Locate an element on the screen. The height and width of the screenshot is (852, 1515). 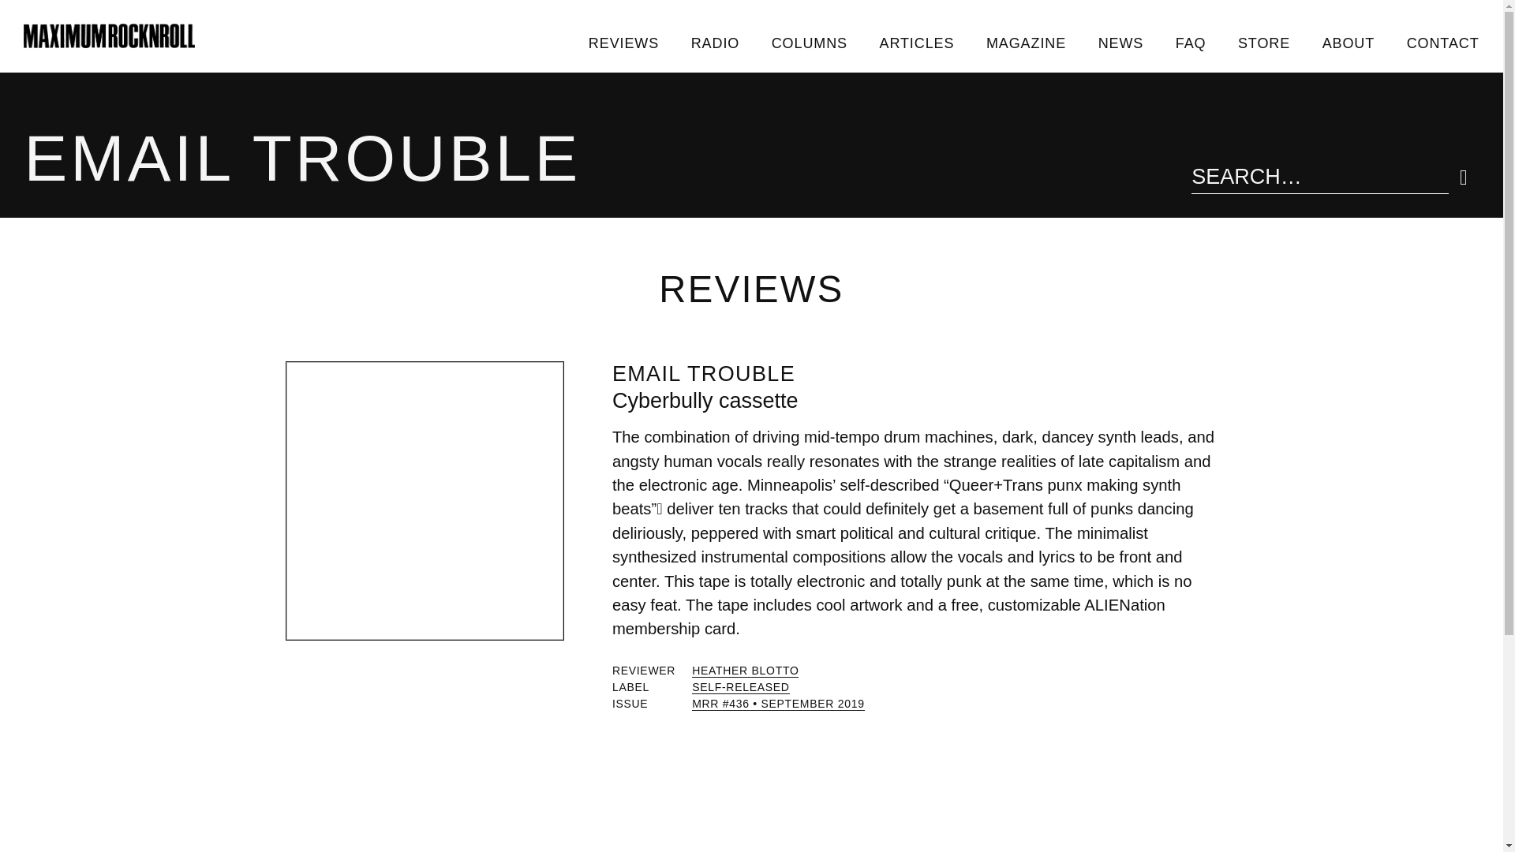
SELF-RELEASED is located at coordinates (740, 687).